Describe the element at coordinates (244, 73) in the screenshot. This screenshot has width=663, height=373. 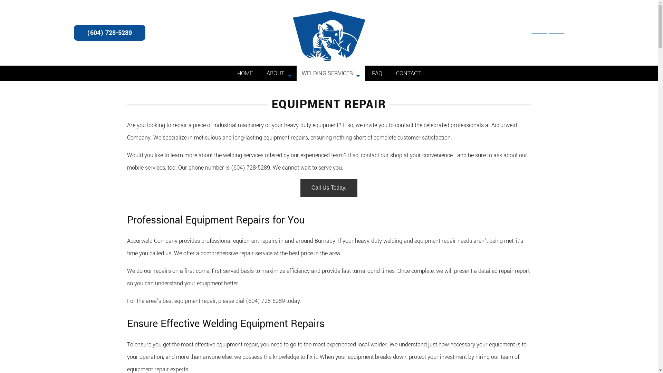
I see `HOME` at that location.